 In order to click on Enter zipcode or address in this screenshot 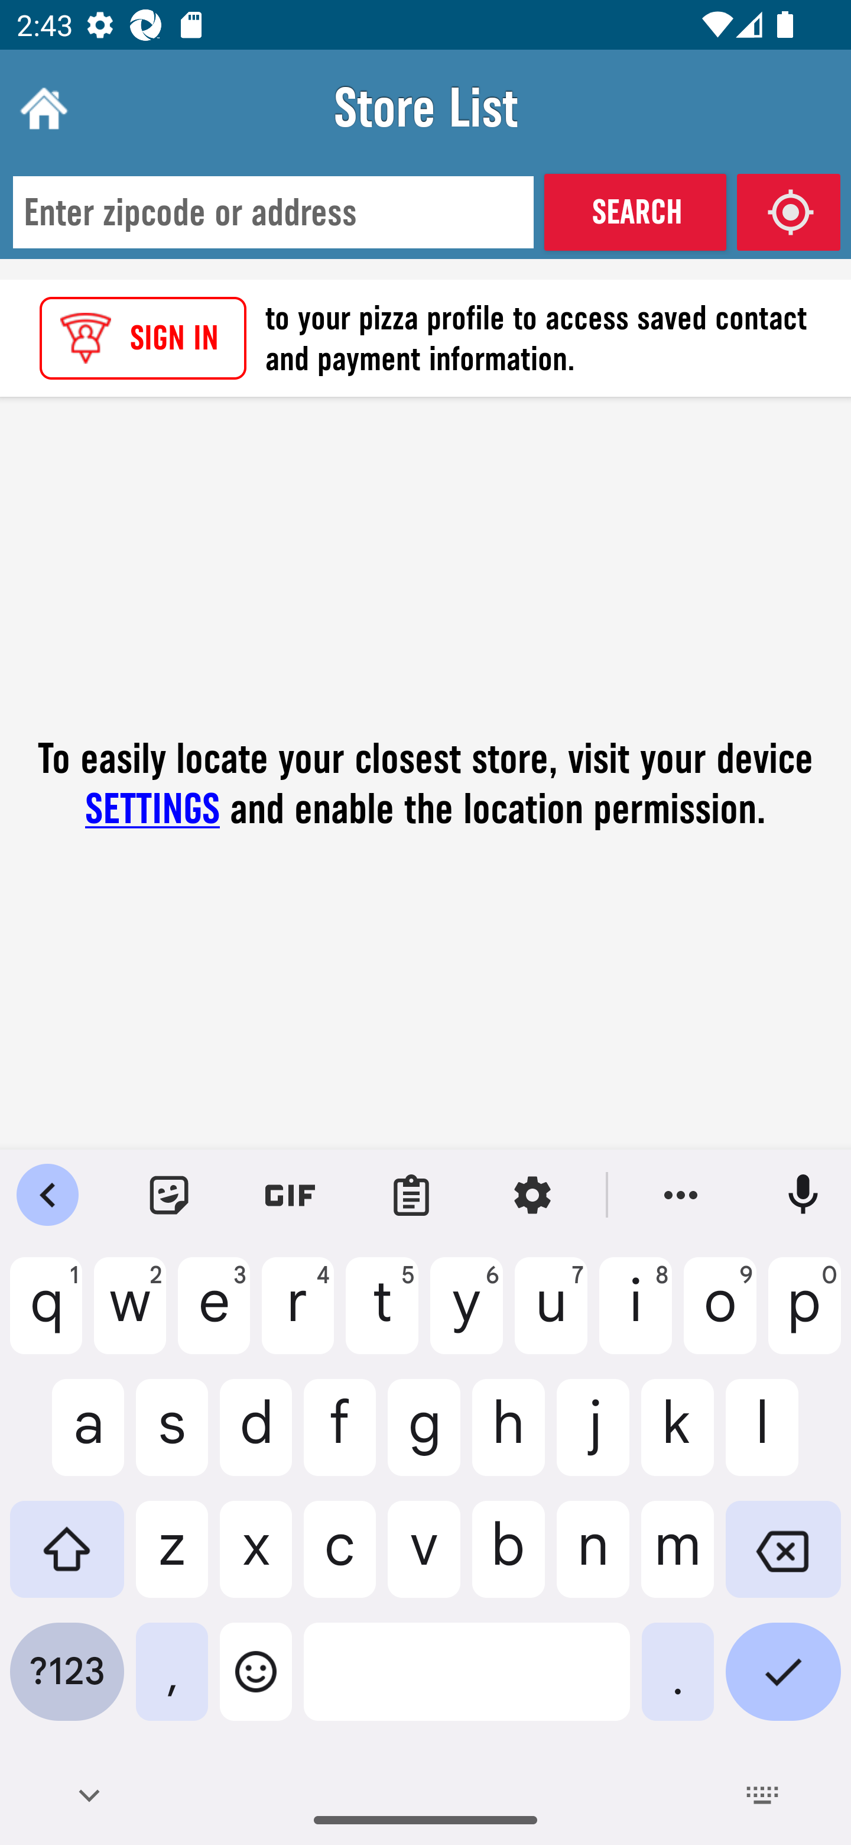, I will do `click(273, 213)`.